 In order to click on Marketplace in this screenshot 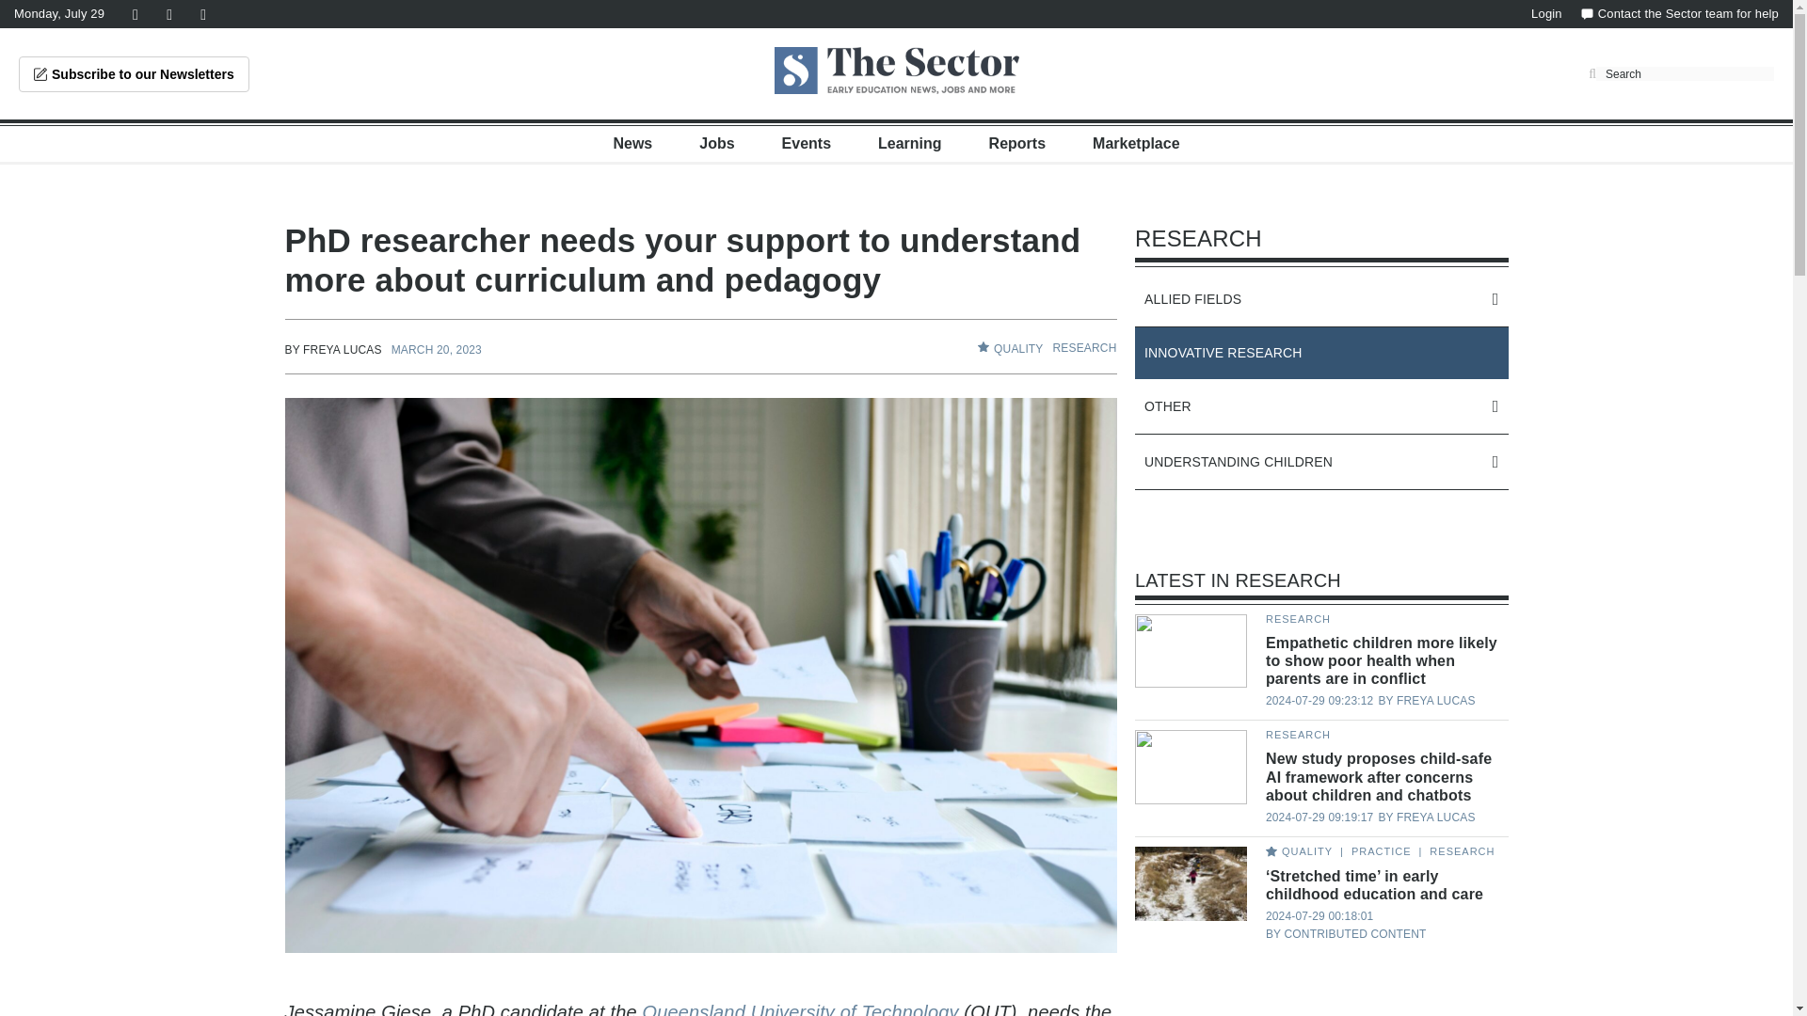, I will do `click(1136, 143)`.